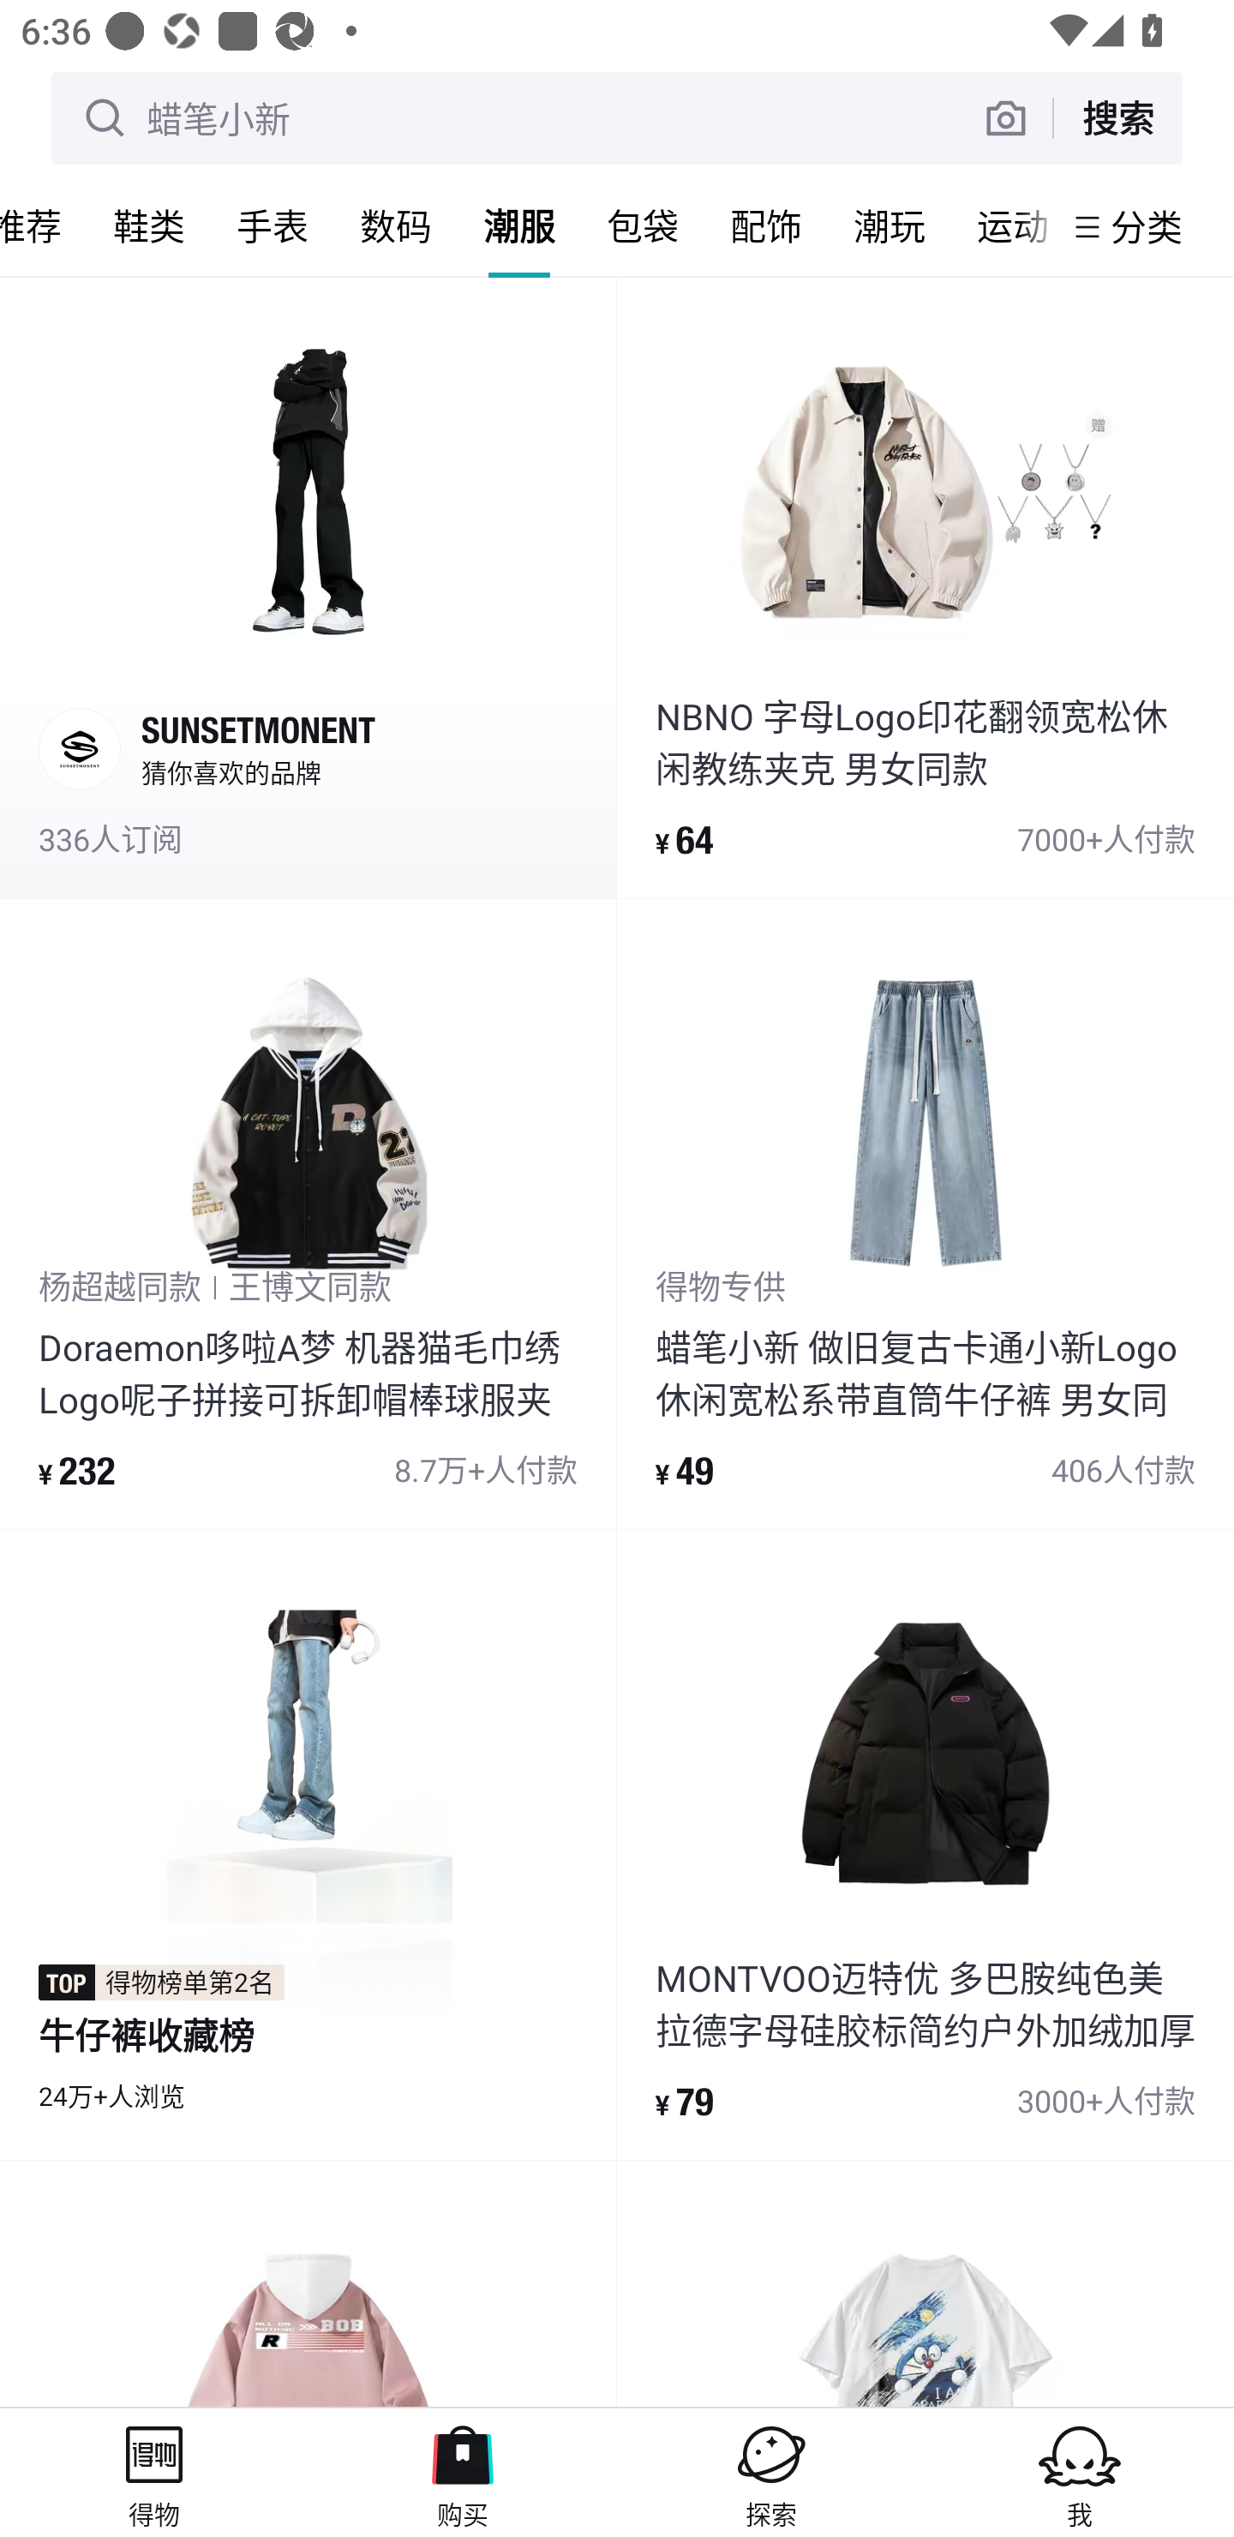  Describe the element at coordinates (463, 2472) in the screenshot. I see `购买` at that location.